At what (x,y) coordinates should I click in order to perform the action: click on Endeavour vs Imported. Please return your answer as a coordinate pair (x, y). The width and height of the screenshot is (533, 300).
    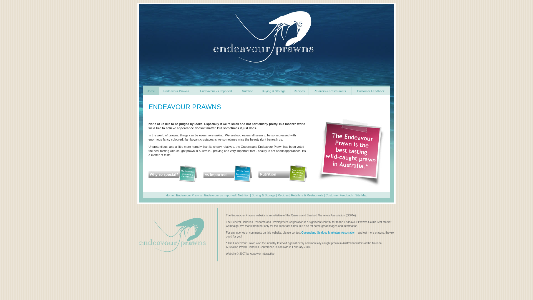
    Looking at the image, I should click on (220, 195).